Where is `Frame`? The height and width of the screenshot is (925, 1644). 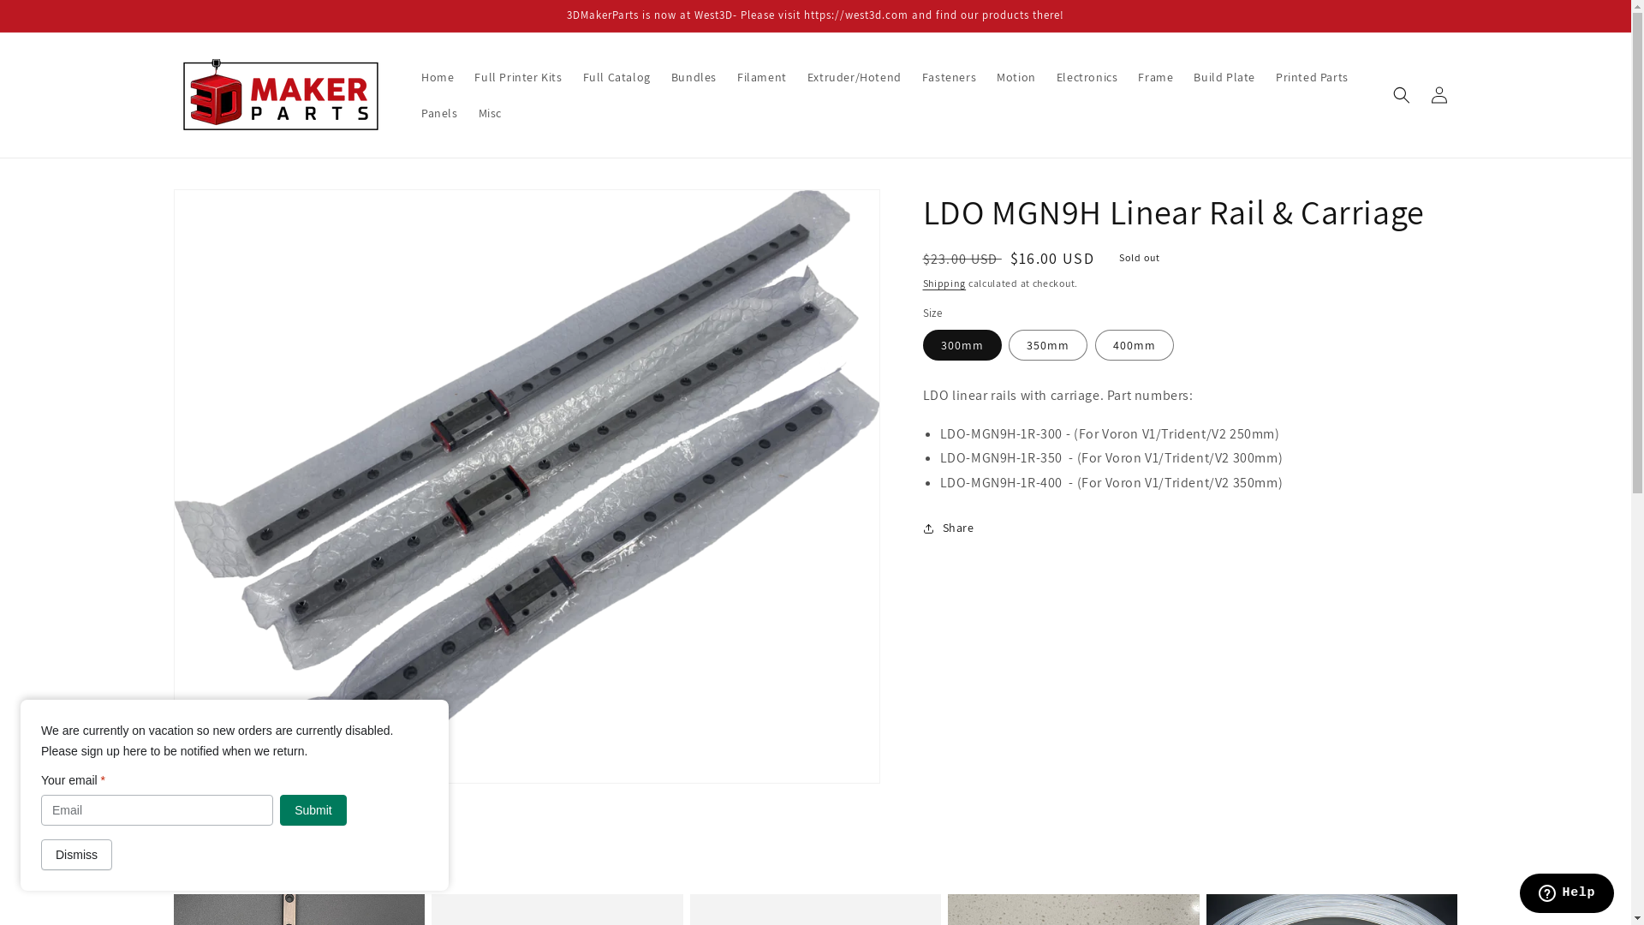 Frame is located at coordinates (1156, 77).